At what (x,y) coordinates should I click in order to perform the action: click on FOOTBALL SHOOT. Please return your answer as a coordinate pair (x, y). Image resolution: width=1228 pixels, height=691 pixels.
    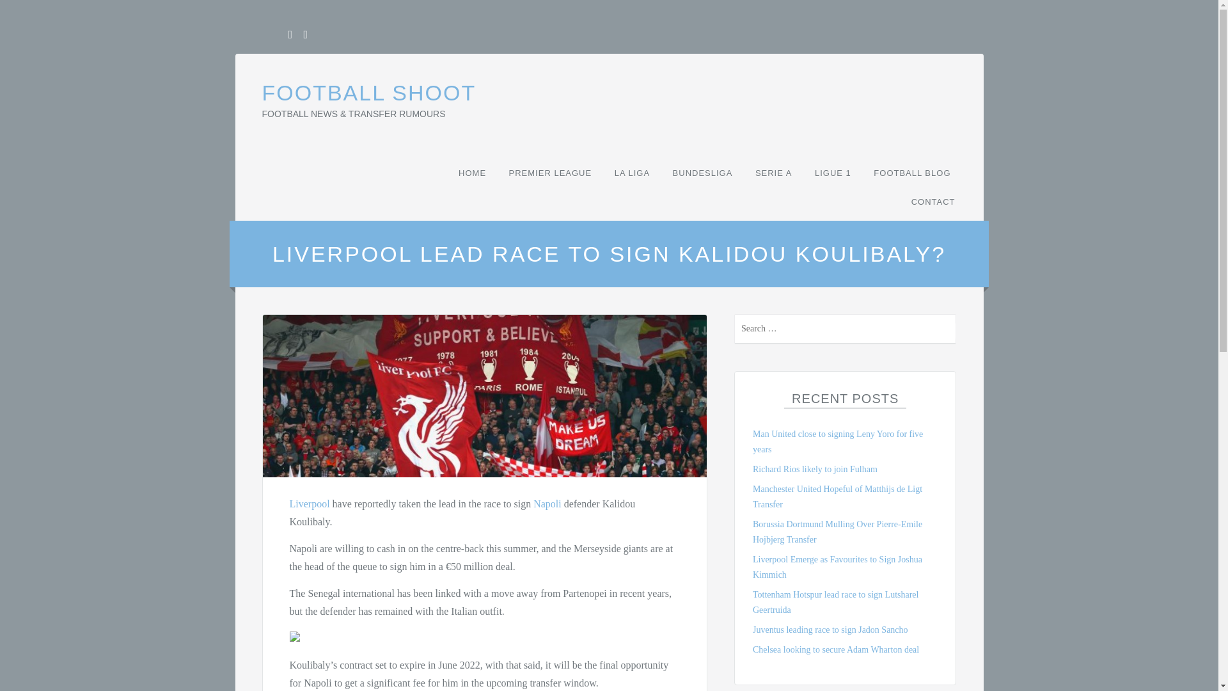
    Looking at the image, I should click on (369, 93).